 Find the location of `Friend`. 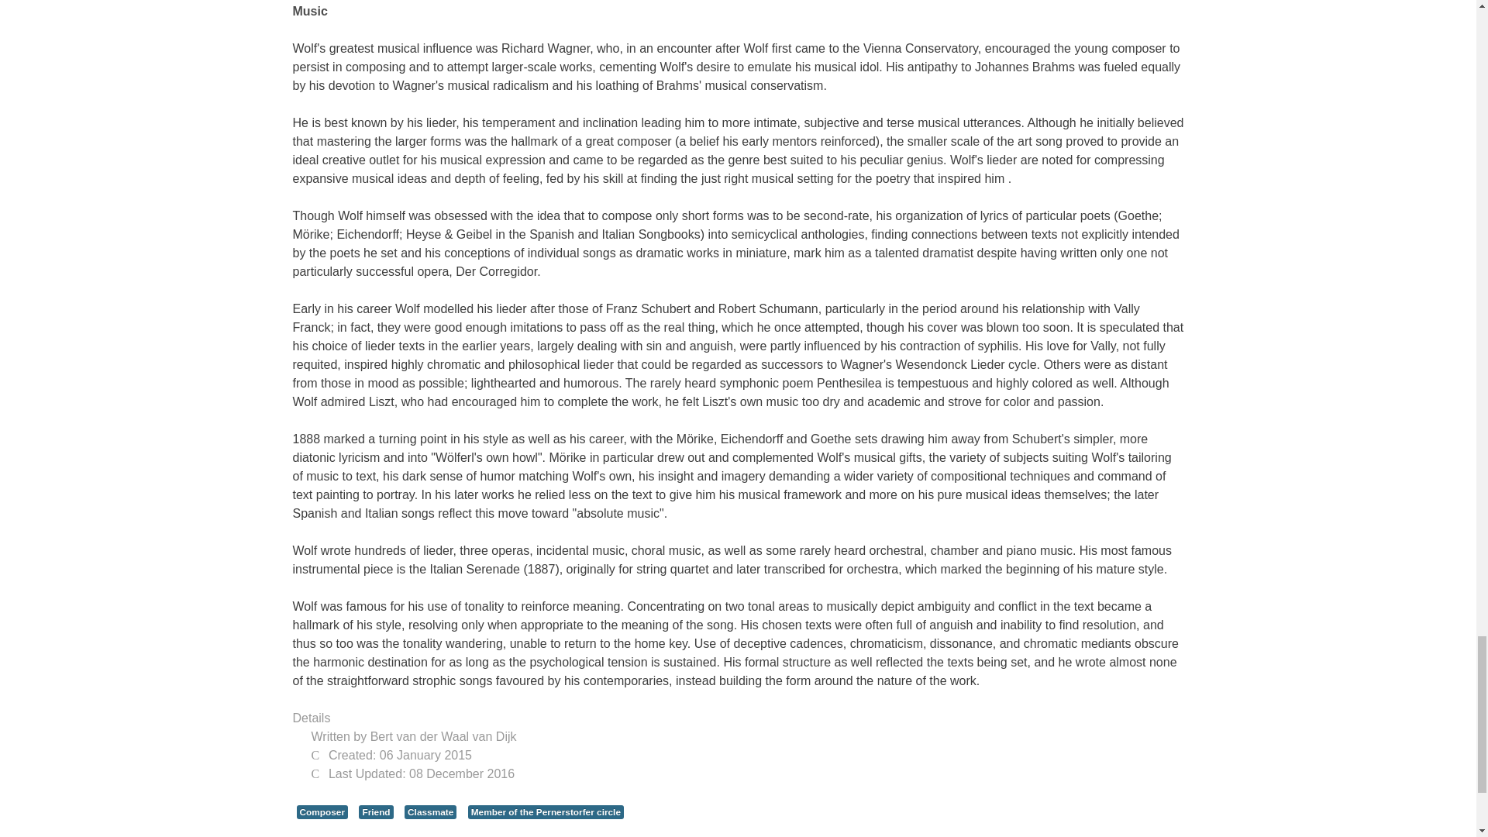

Friend is located at coordinates (375, 812).